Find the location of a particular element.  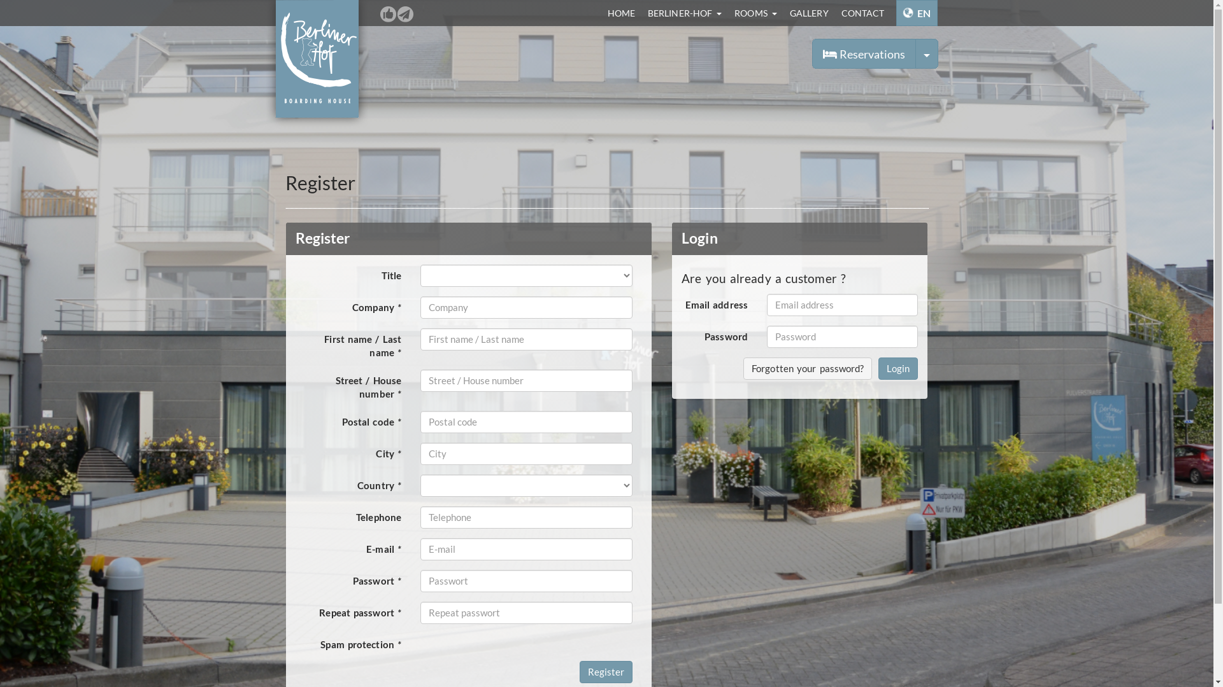

Register is located at coordinates (606, 672).